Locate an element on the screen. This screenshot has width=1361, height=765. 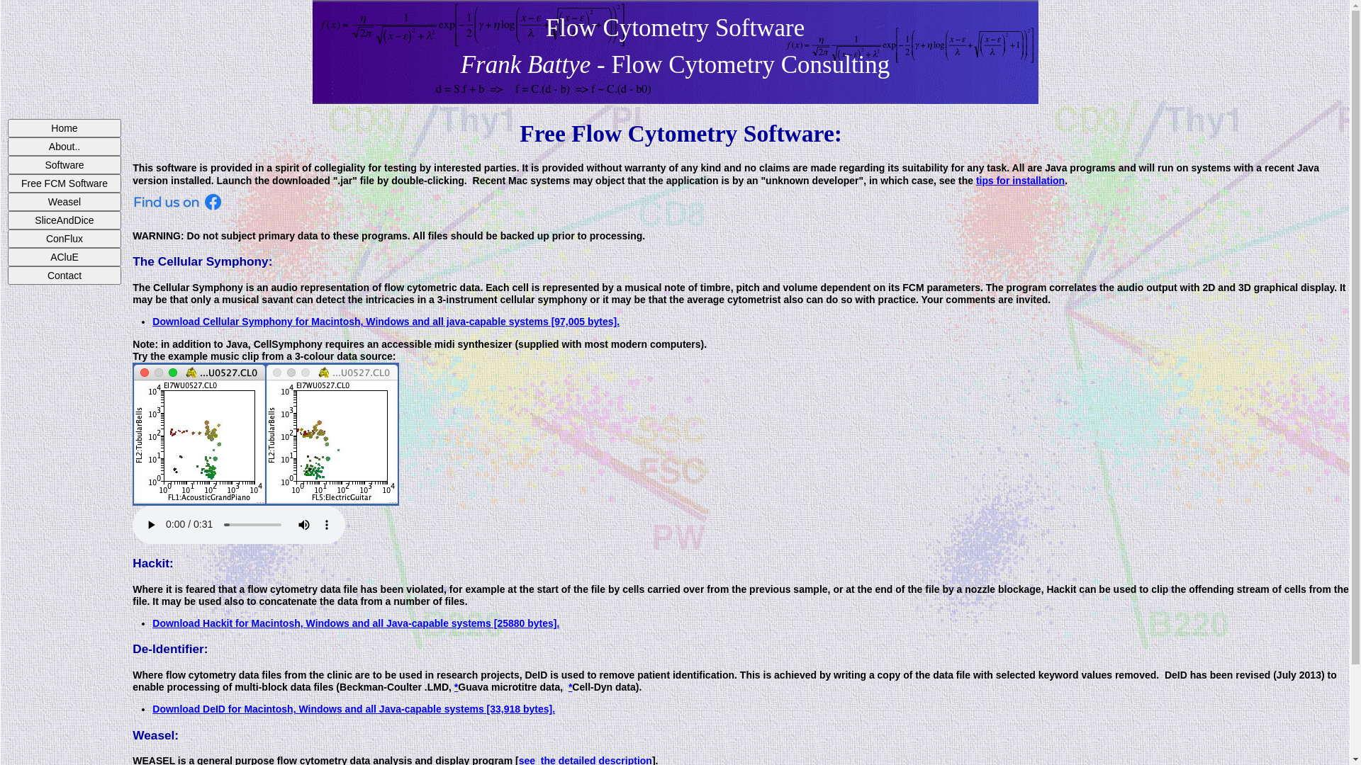
* is located at coordinates (457, 687).